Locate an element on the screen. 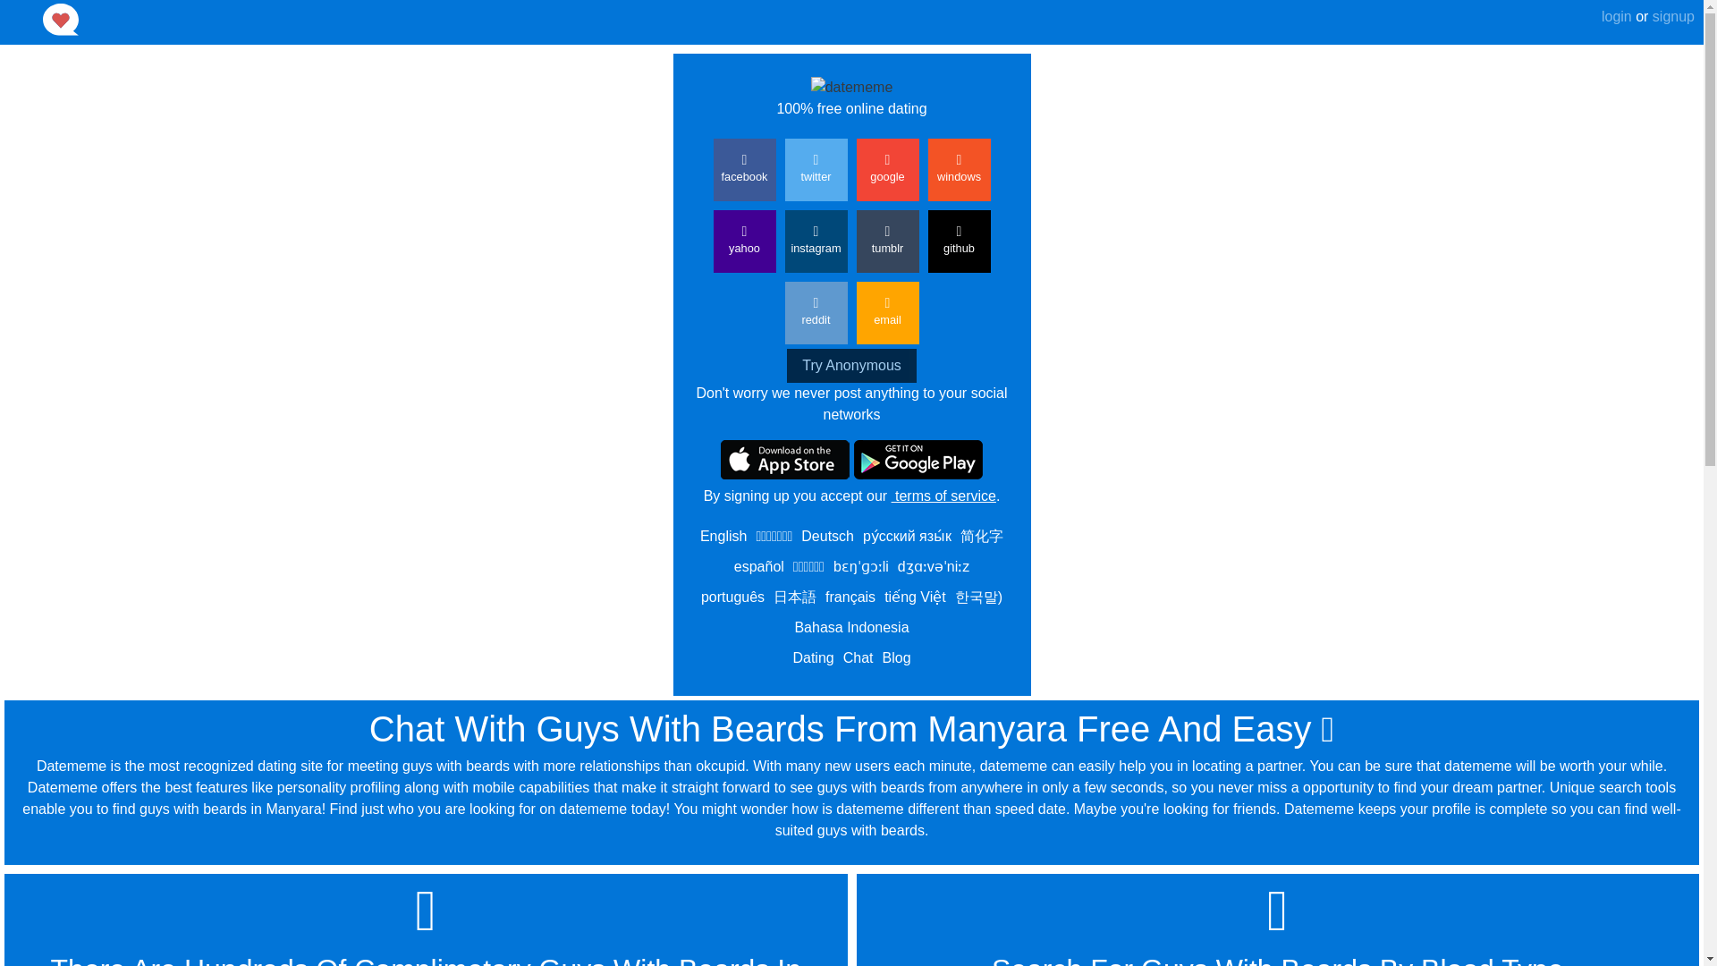  yahoo is located at coordinates (744, 241).